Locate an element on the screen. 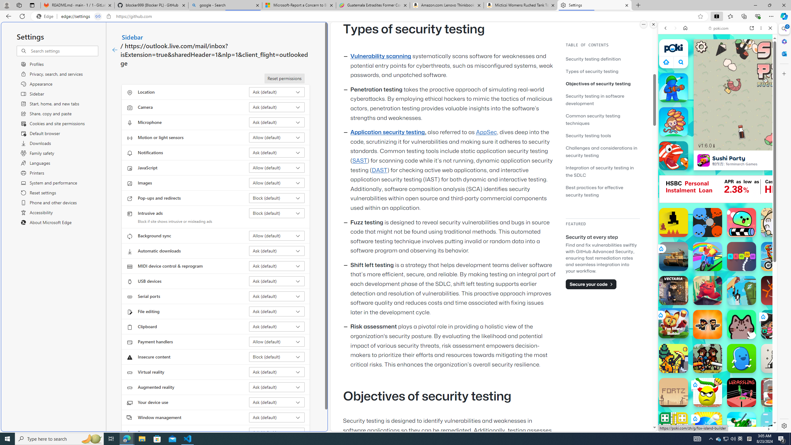  Car Games is located at coordinates (717, 145).